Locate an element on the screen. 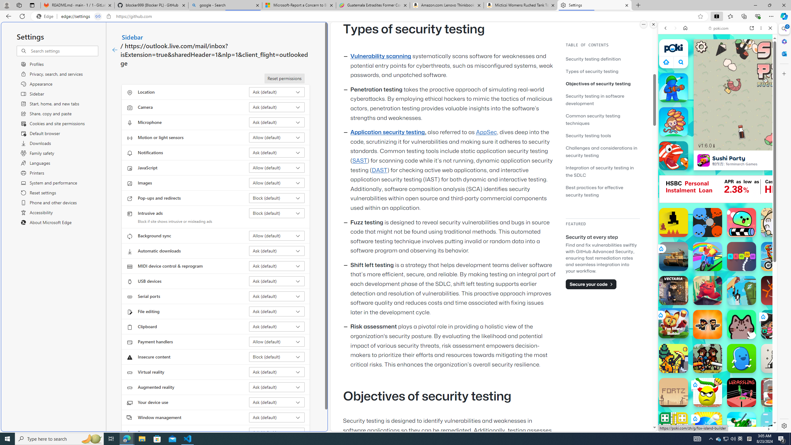  Car Games is located at coordinates (717, 145).